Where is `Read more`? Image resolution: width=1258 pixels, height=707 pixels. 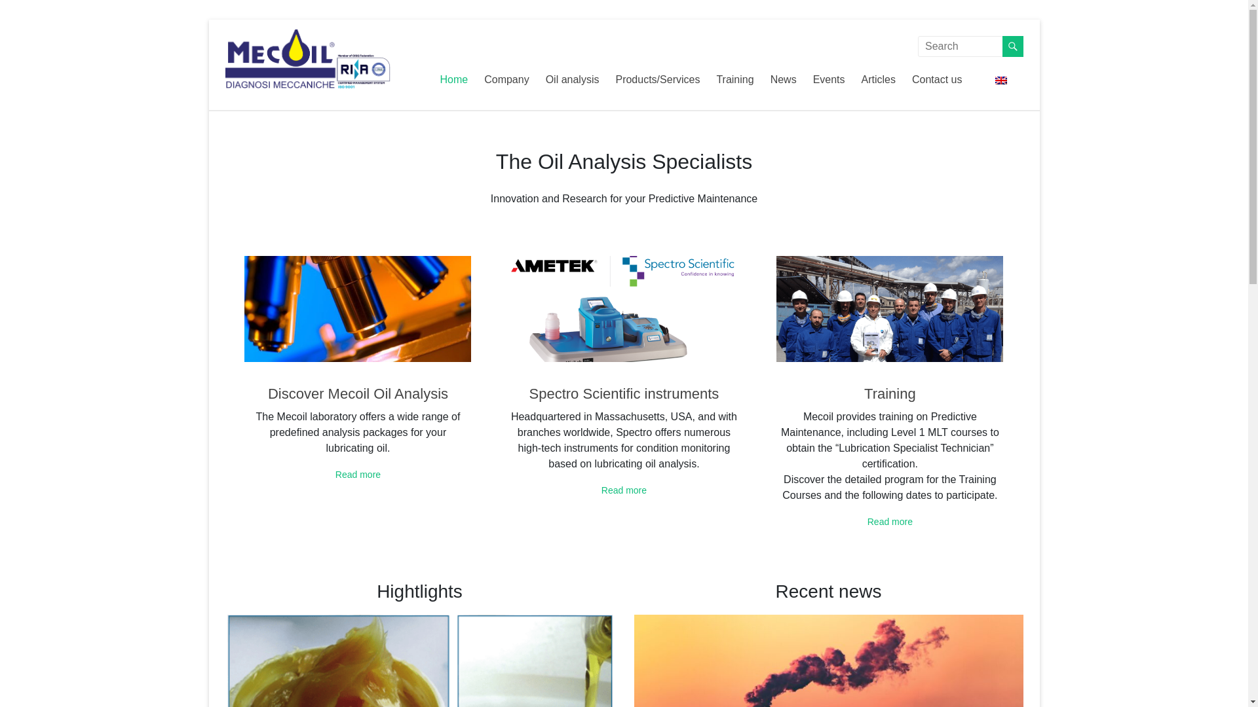 Read more is located at coordinates (890, 521).